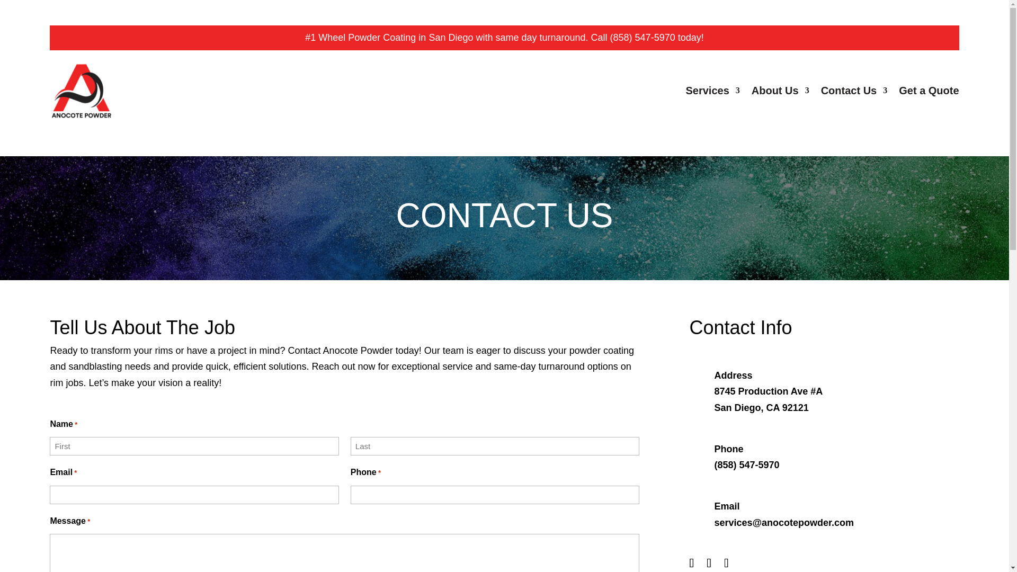 This screenshot has height=572, width=1017. What do you see at coordinates (780, 91) in the screenshot?
I see `About Us` at bounding box center [780, 91].